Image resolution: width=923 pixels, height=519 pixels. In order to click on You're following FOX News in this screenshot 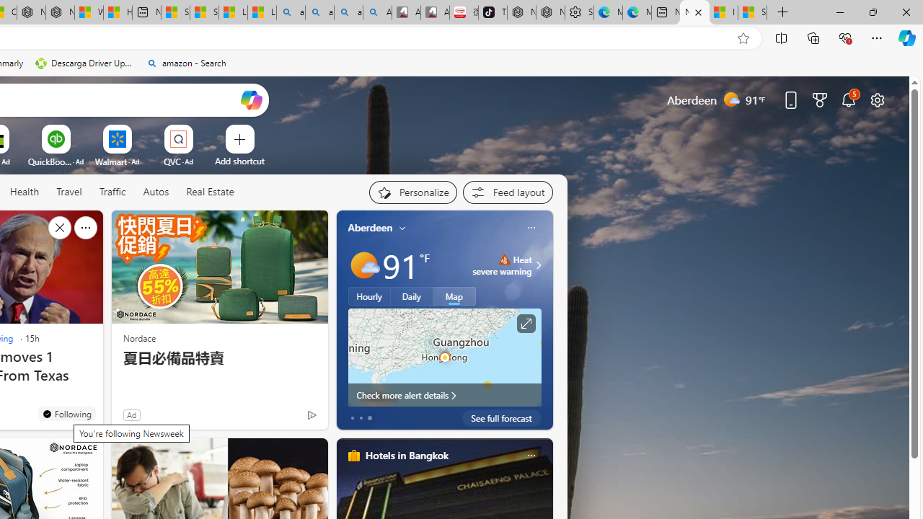, I will do `click(281, 418)`.